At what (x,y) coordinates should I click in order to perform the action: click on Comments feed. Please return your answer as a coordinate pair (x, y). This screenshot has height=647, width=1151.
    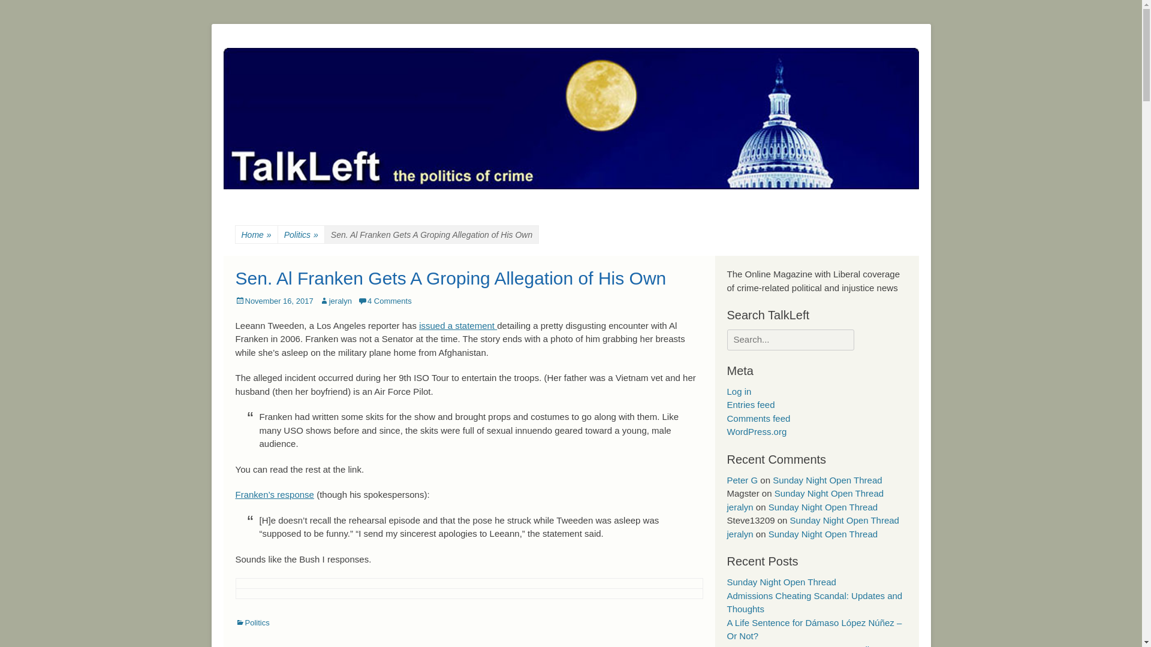
    Looking at the image, I should click on (758, 418).